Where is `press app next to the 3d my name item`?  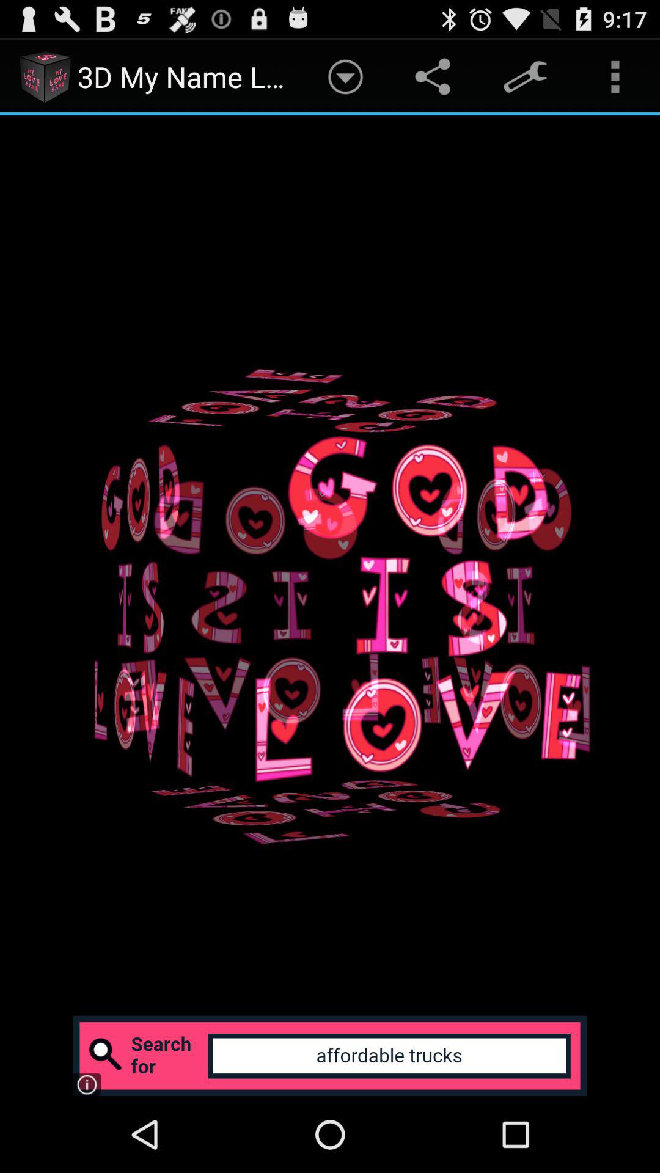 press app next to the 3d my name item is located at coordinates (345, 77).